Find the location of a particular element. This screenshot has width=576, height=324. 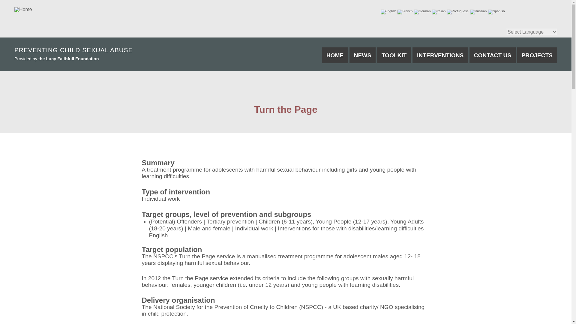

CONTACT US is located at coordinates (492, 55).